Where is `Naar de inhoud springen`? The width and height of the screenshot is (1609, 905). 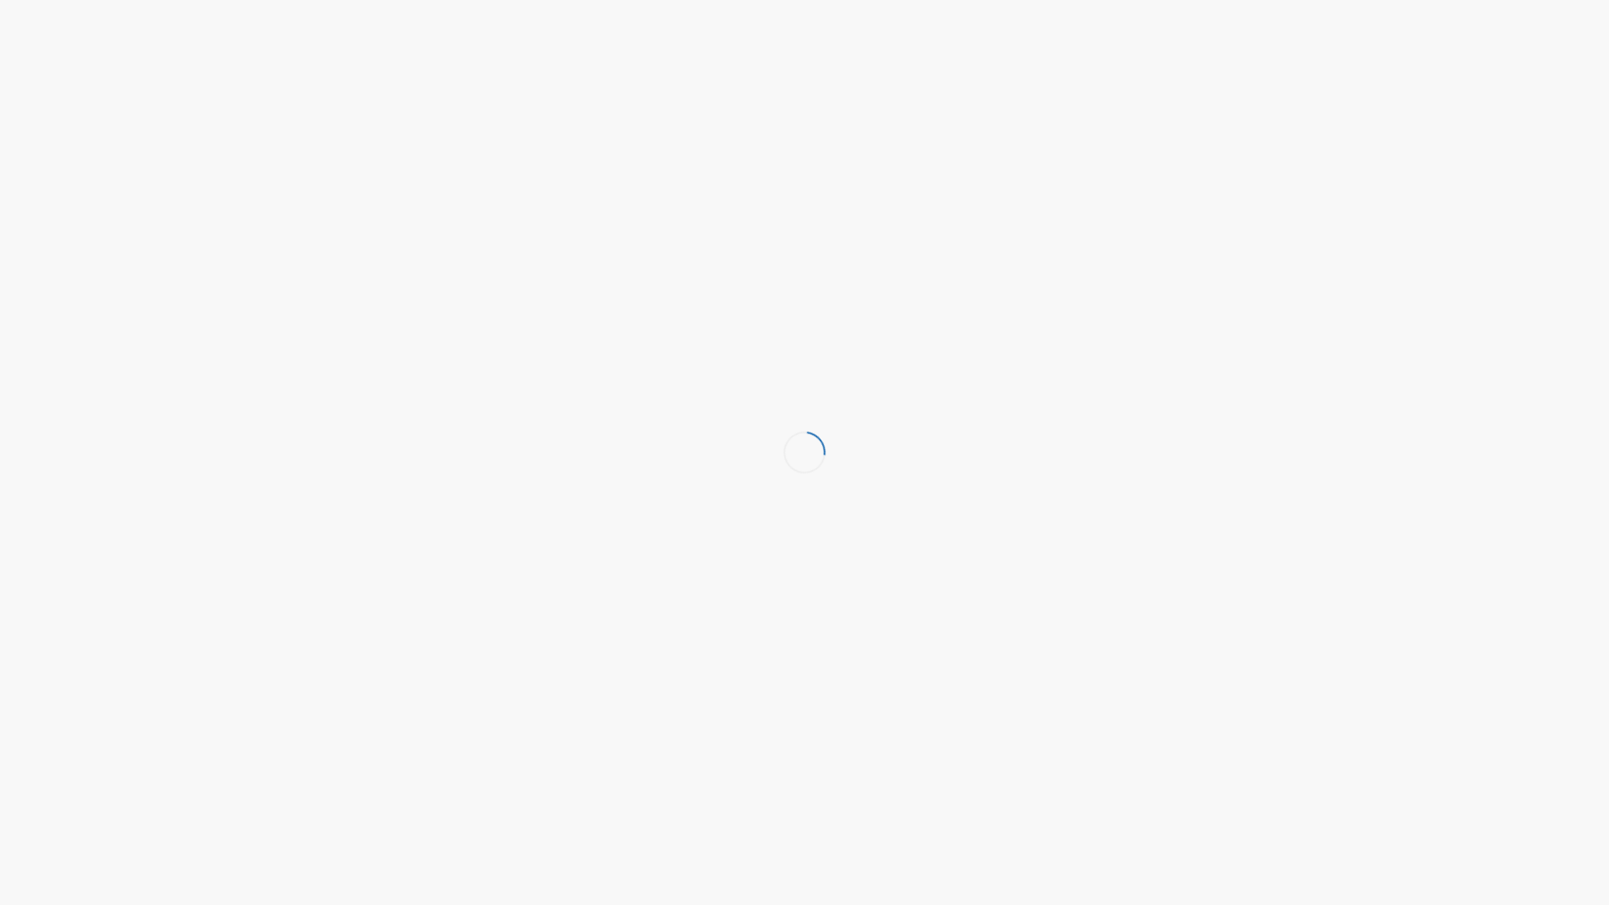 Naar de inhoud springen is located at coordinates (0, 0).